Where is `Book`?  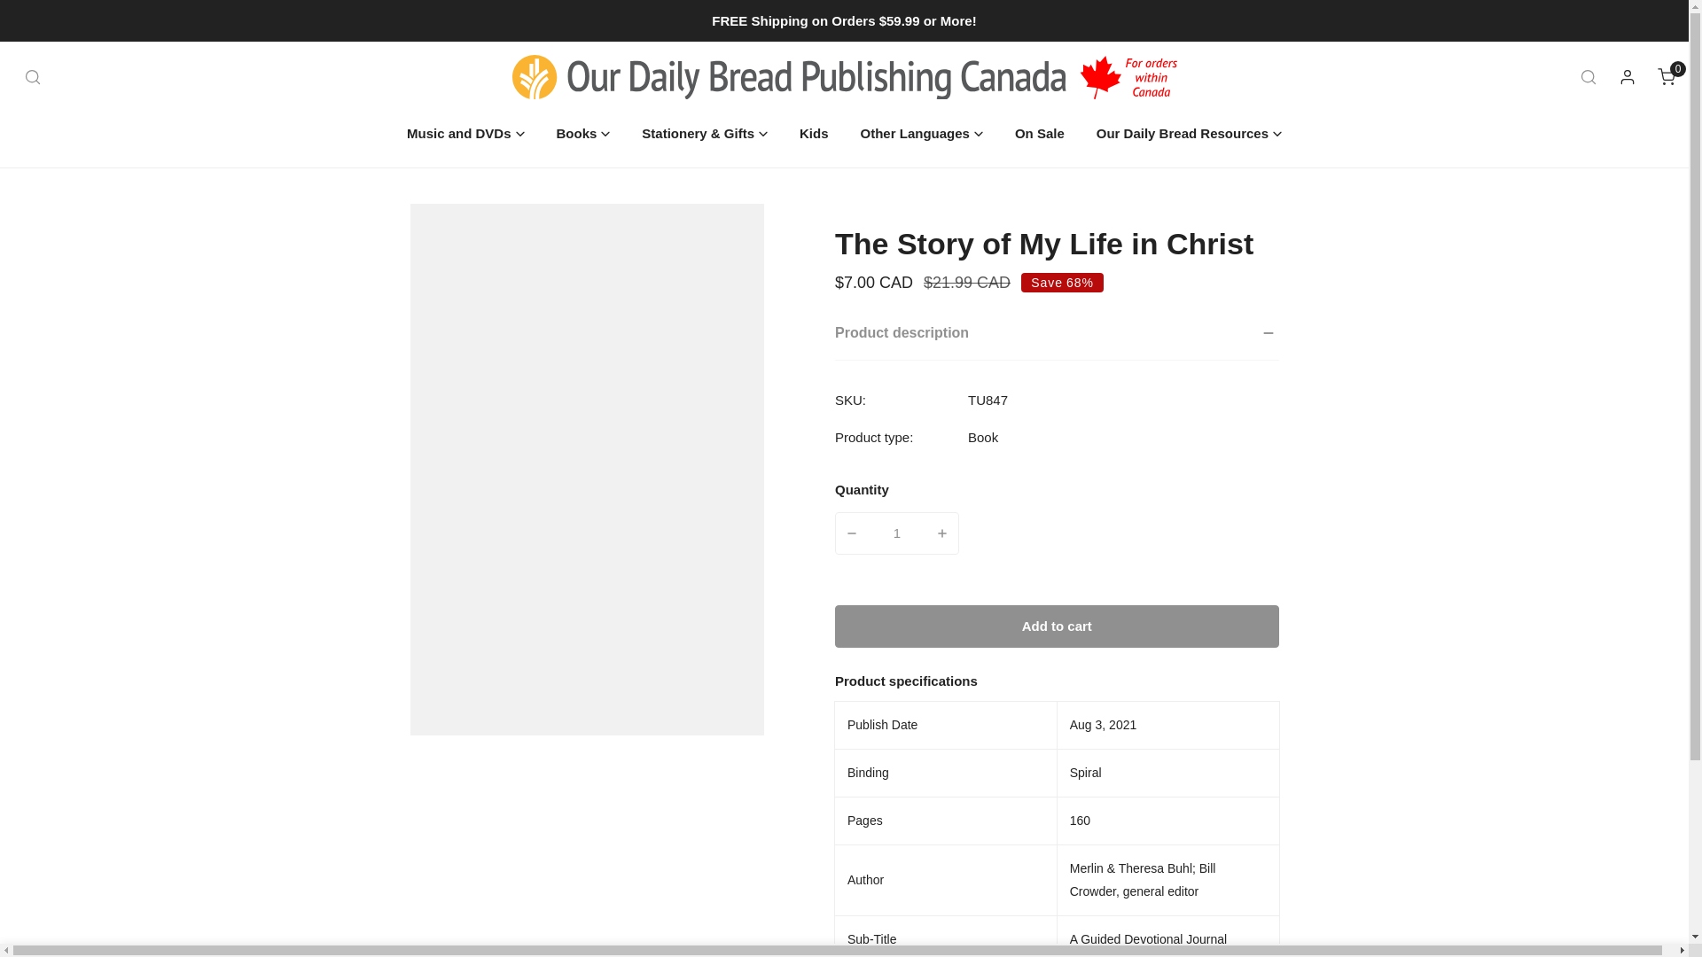 Book is located at coordinates (1667, 76).